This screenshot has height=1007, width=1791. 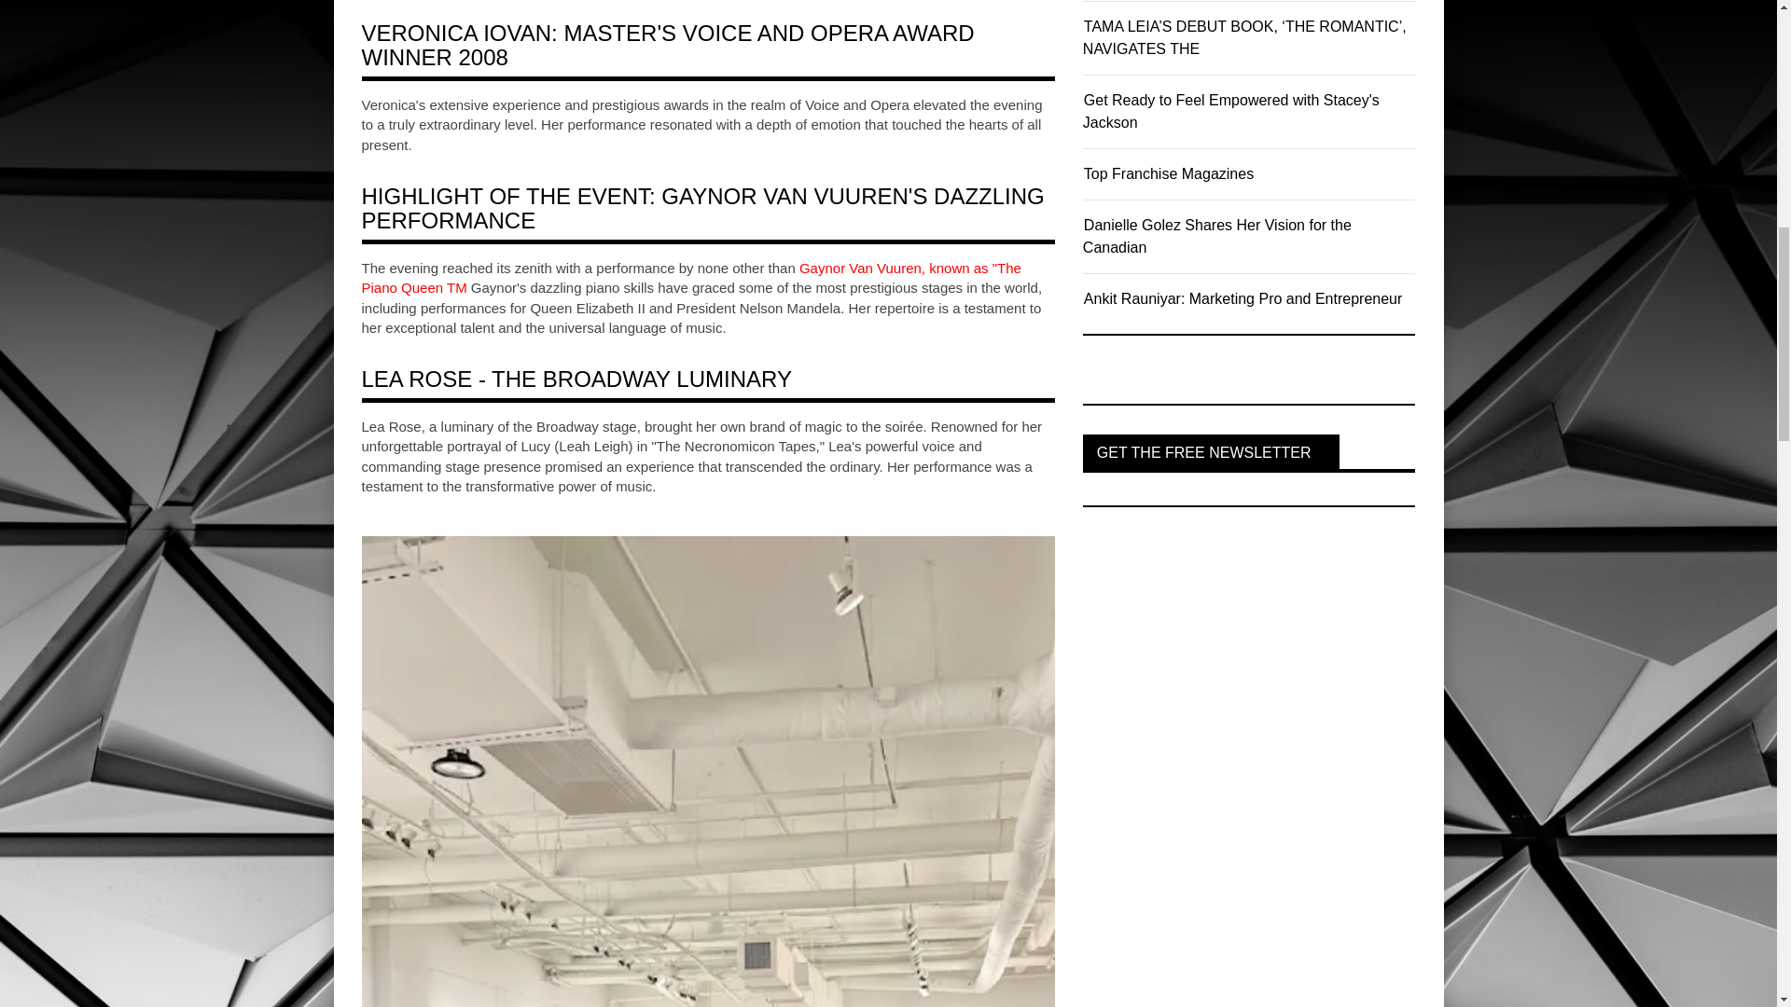 What do you see at coordinates (690, 278) in the screenshot?
I see `Gaynor Van Vuuren, known as "The Piano Queen TM` at bounding box center [690, 278].